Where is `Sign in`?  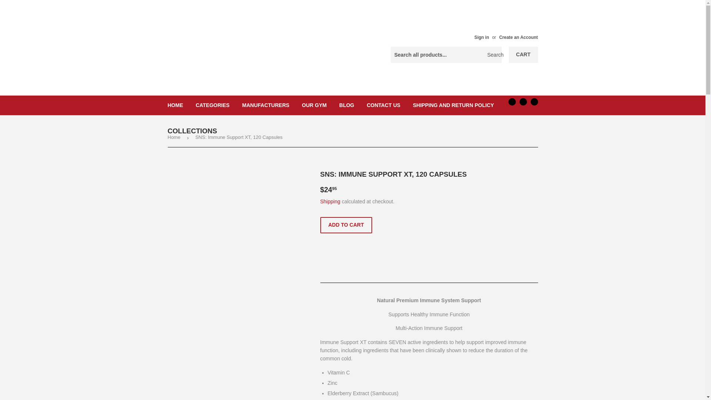 Sign in is located at coordinates (481, 37).